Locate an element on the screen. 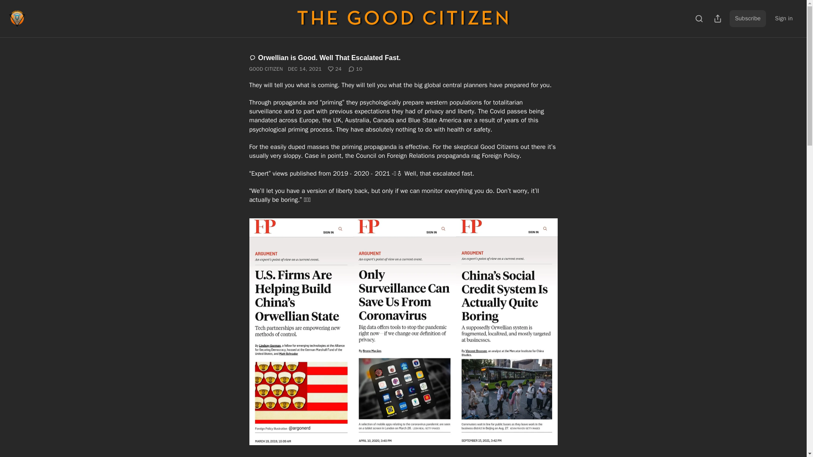 Image resolution: width=813 pixels, height=457 pixels. 24 is located at coordinates (335, 69).